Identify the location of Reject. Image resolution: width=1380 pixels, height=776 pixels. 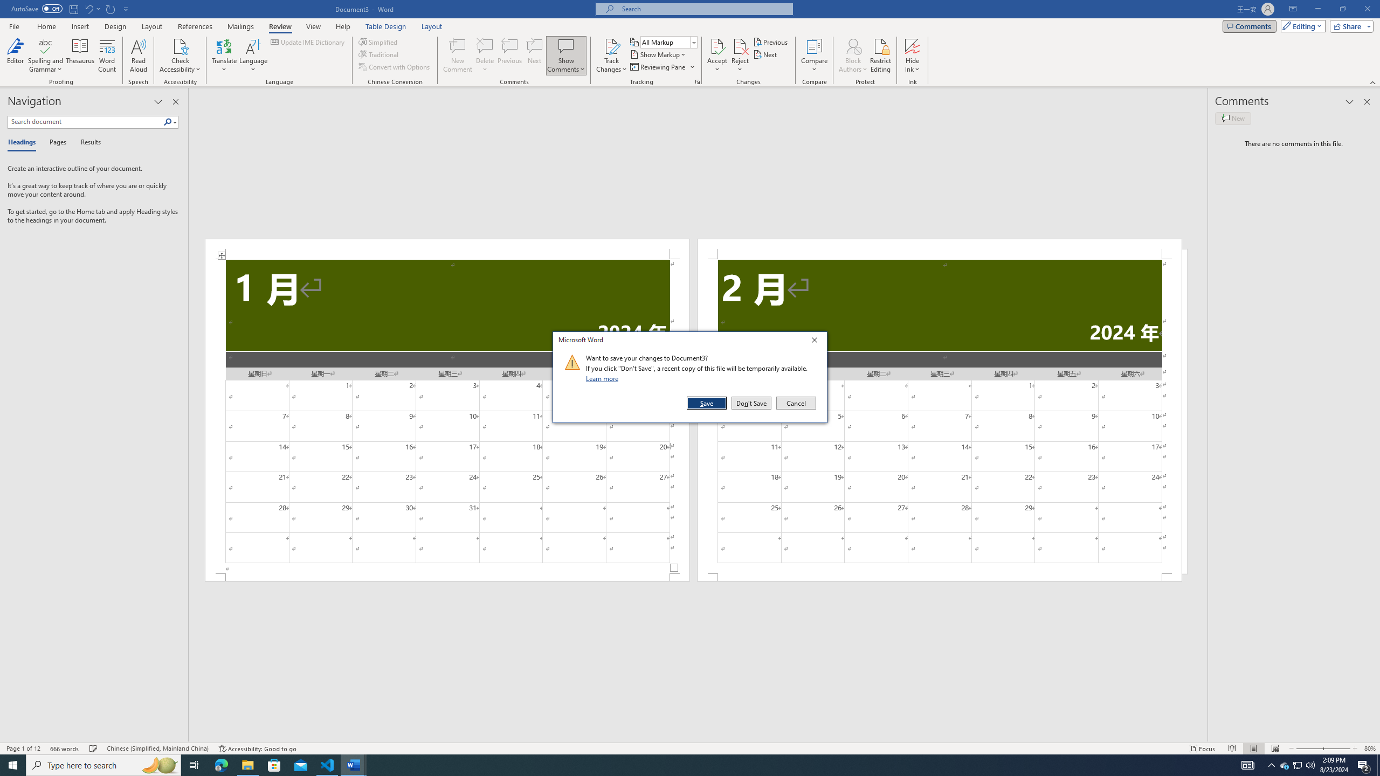
(740, 56).